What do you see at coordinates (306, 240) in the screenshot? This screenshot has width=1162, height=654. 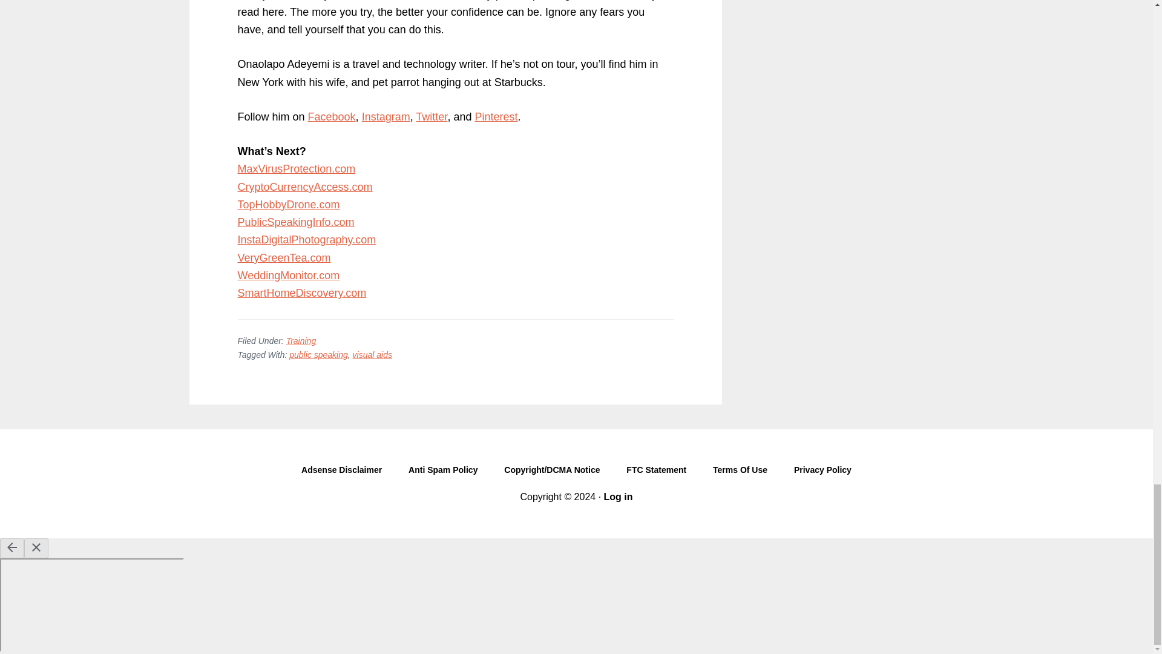 I see `InstaDigitalPhotography.com` at bounding box center [306, 240].